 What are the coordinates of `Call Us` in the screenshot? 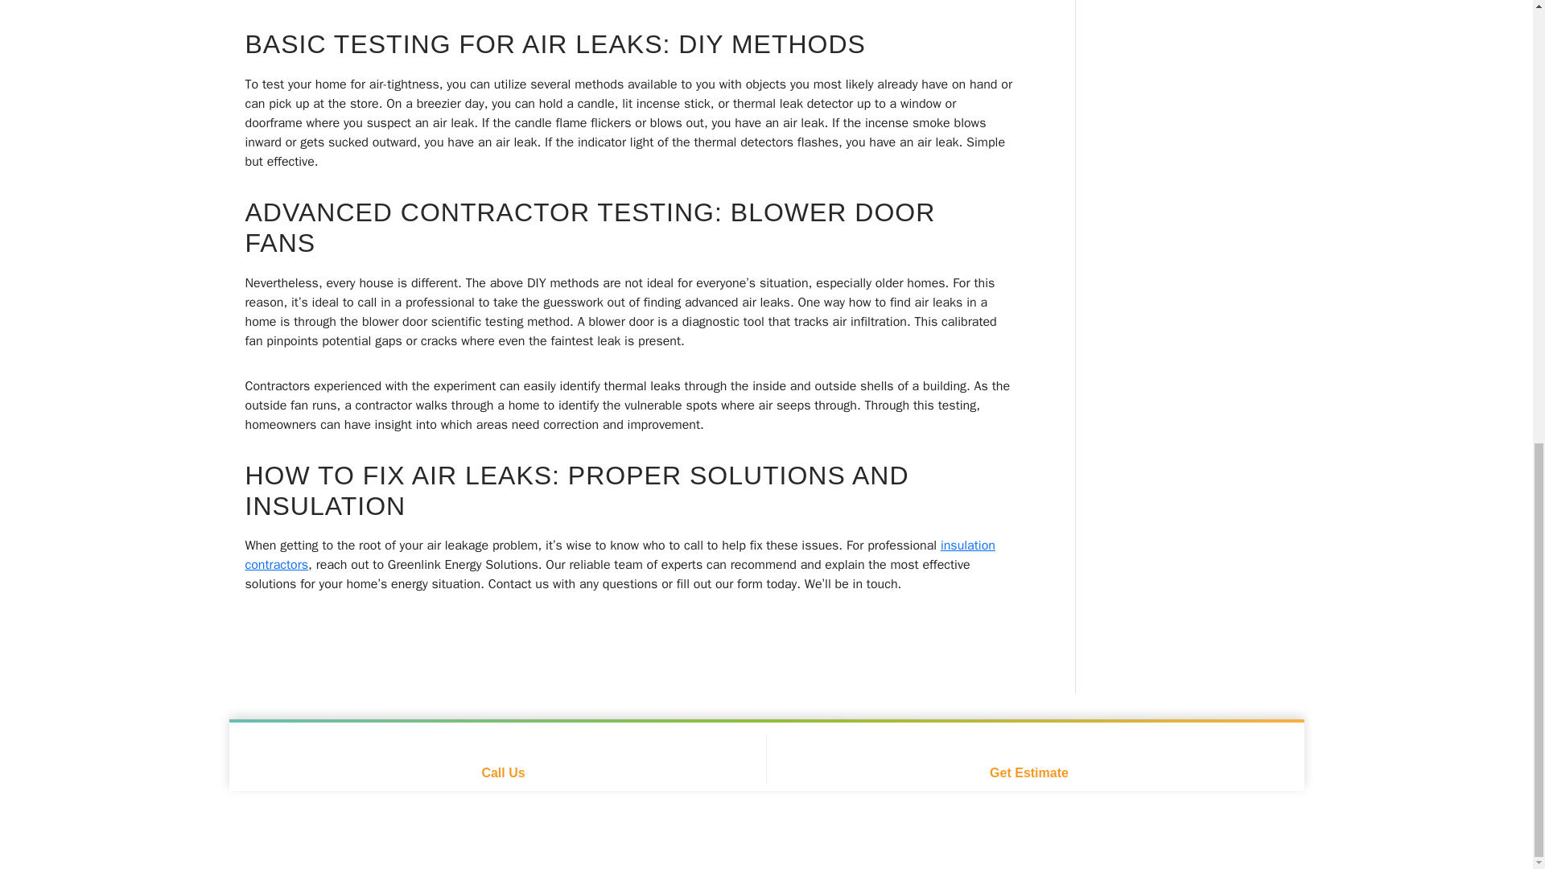 It's located at (504, 758).